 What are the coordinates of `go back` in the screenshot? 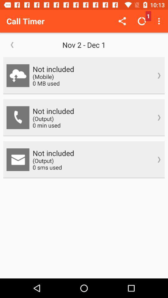 It's located at (12, 45).